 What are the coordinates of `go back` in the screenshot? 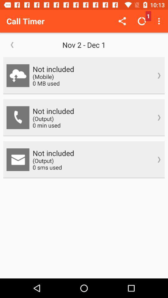 It's located at (12, 45).